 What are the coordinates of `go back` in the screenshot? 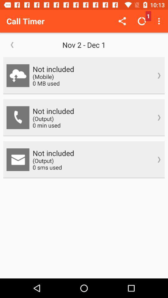 It's located at (12, 45).